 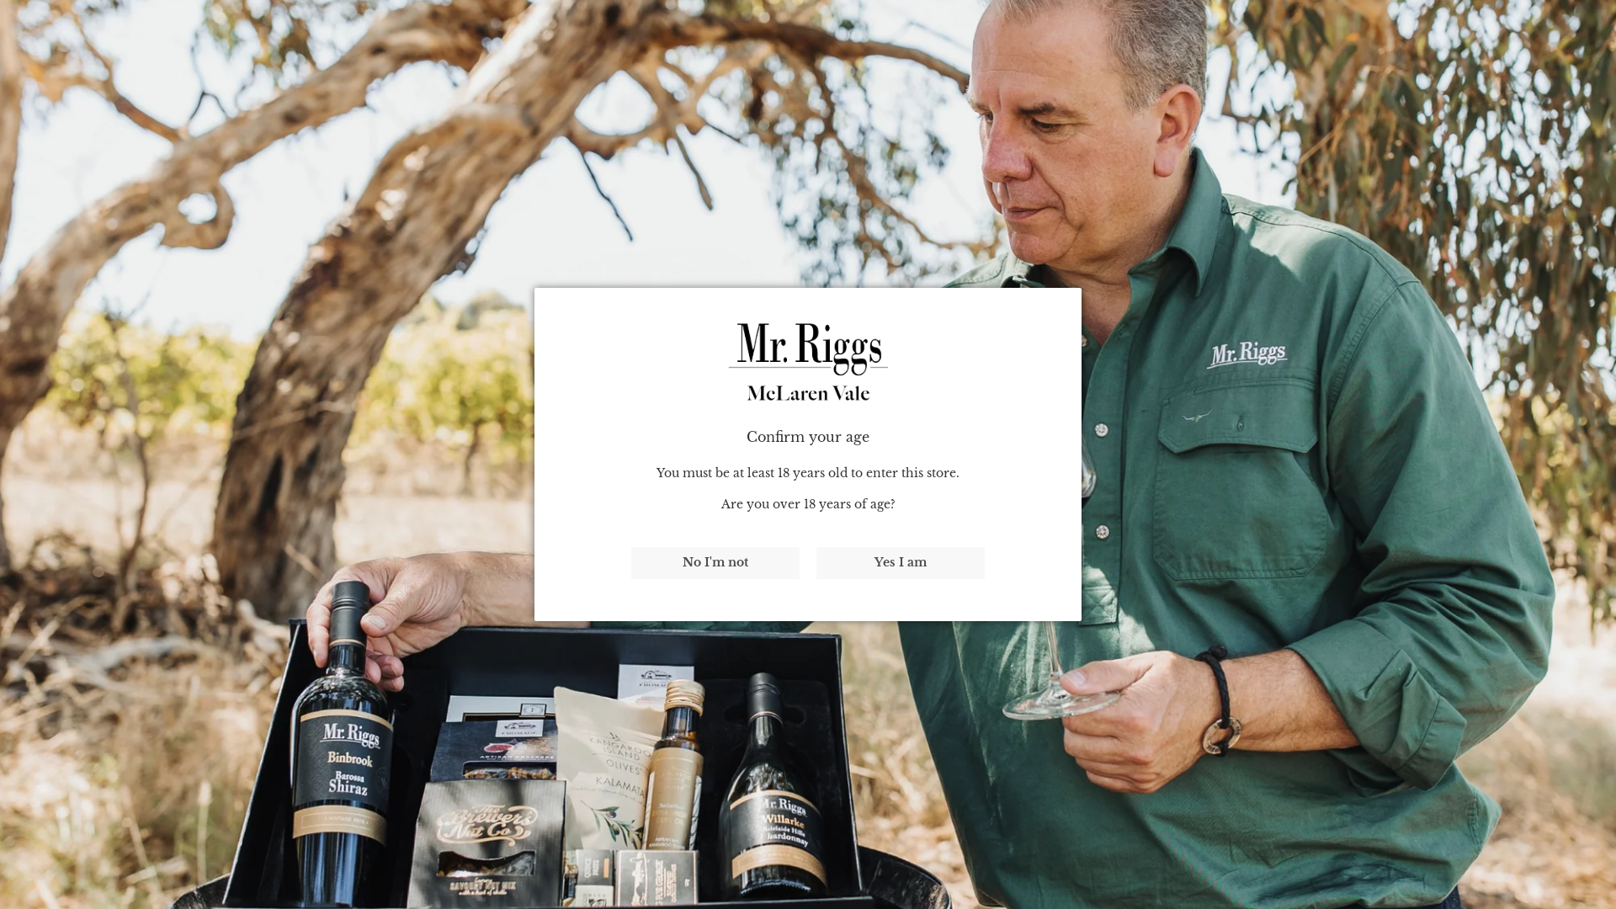 I want to click on Wine Store, so click(x=195, y=86).